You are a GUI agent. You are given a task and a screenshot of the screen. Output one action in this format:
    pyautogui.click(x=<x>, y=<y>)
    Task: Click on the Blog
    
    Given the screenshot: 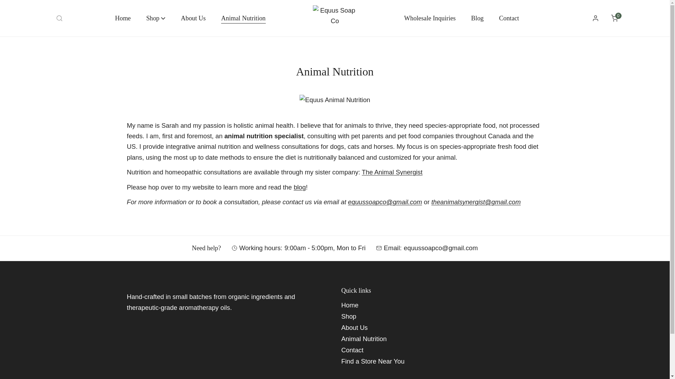 What is the action you would take?
    pyautogui.click(x=477, y=18)
    